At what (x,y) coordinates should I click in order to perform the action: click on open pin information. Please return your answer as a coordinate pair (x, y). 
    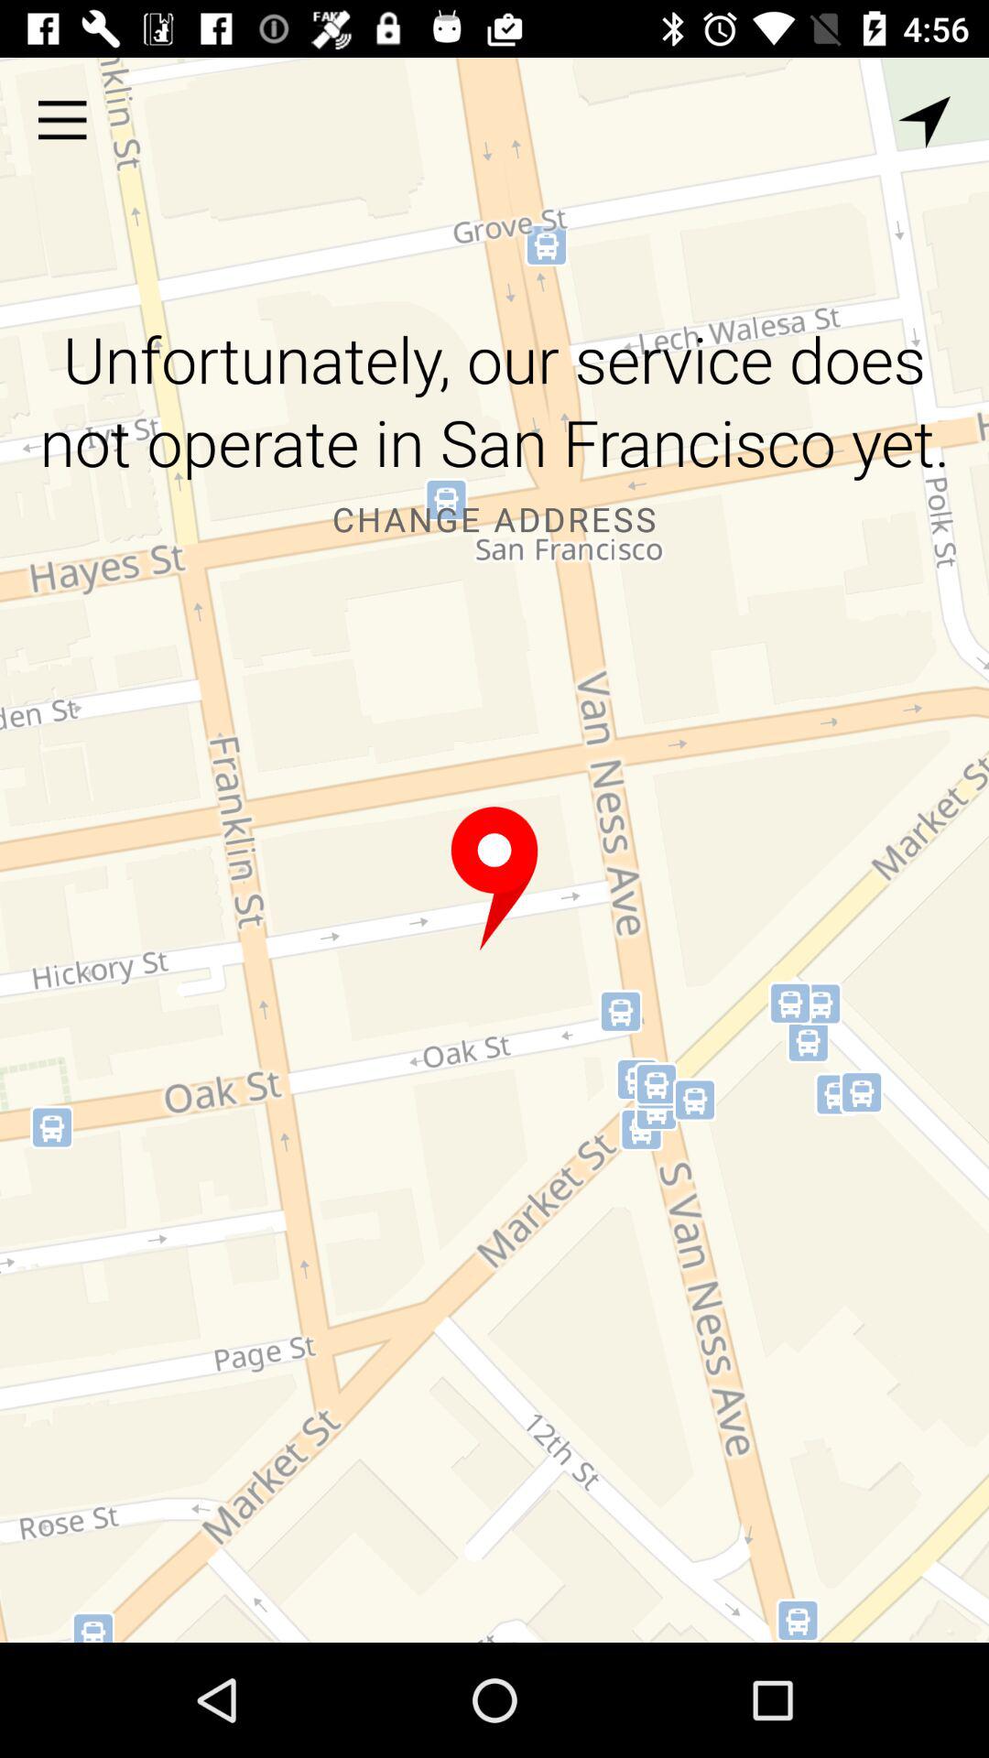
    Looking at the image, I should click on (494, 879).